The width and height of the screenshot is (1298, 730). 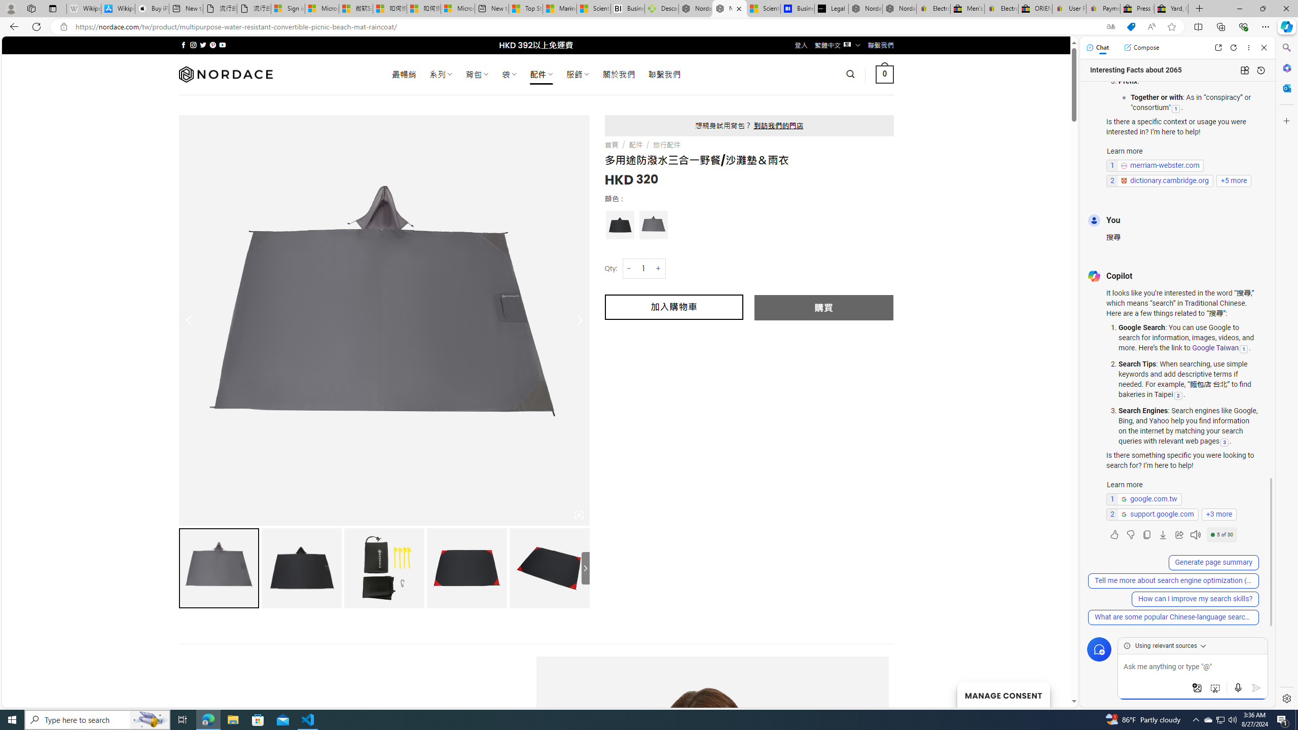 What do you see at coordinates (629, 268) in the screenshot?
I see `-` at bounding box center [629, 268].